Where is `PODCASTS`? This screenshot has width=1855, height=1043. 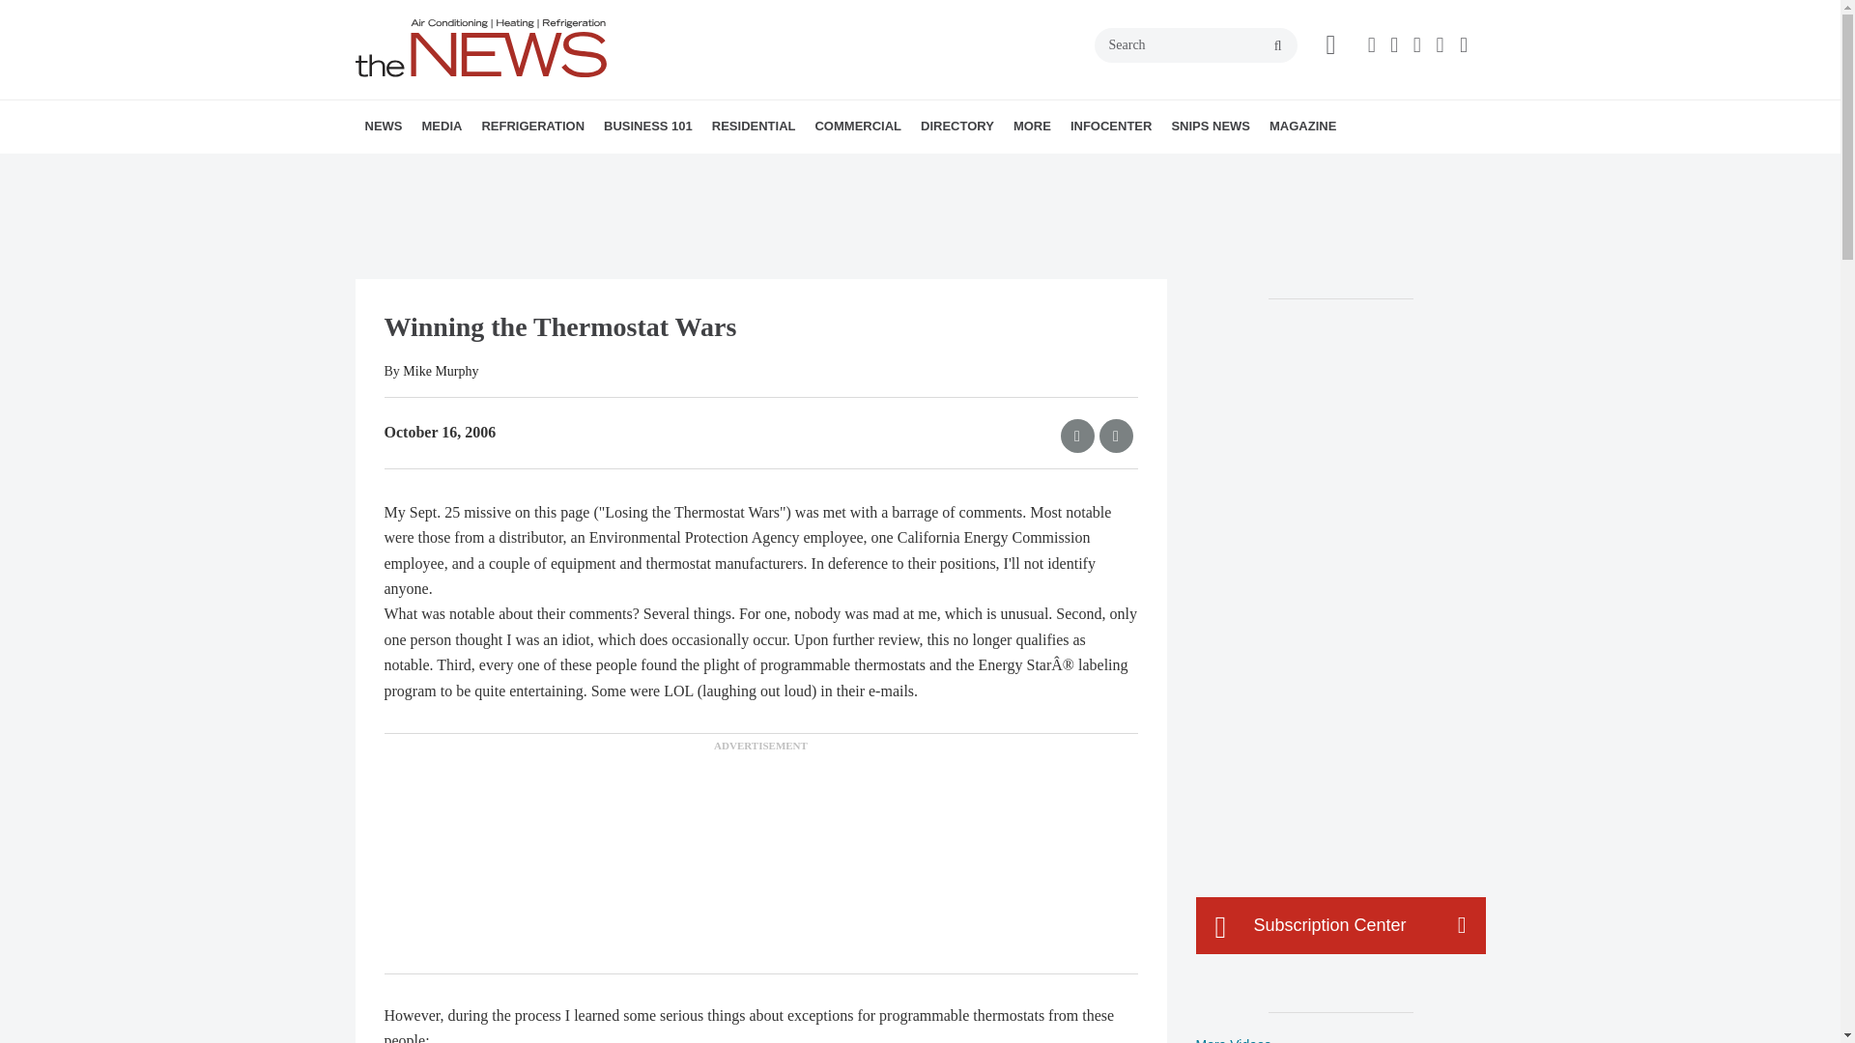 PODCASTS is located at coordinates (549, 169).